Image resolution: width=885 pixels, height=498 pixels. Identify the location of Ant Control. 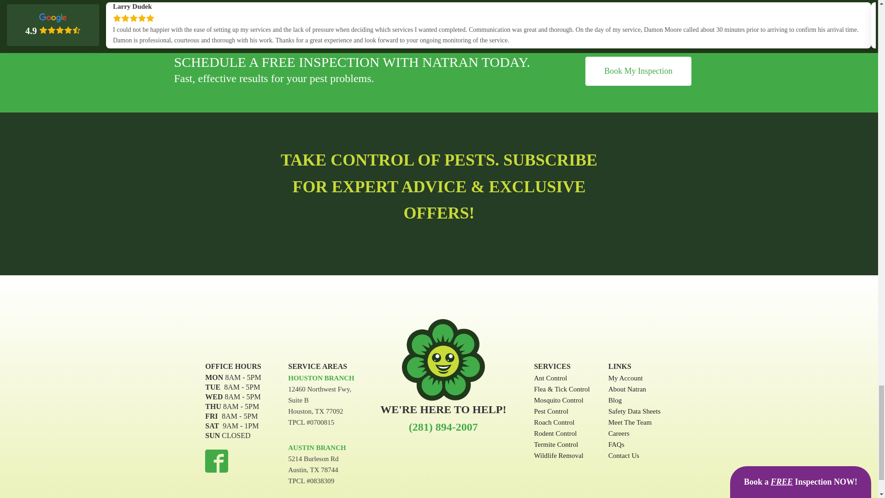
(561, 378).